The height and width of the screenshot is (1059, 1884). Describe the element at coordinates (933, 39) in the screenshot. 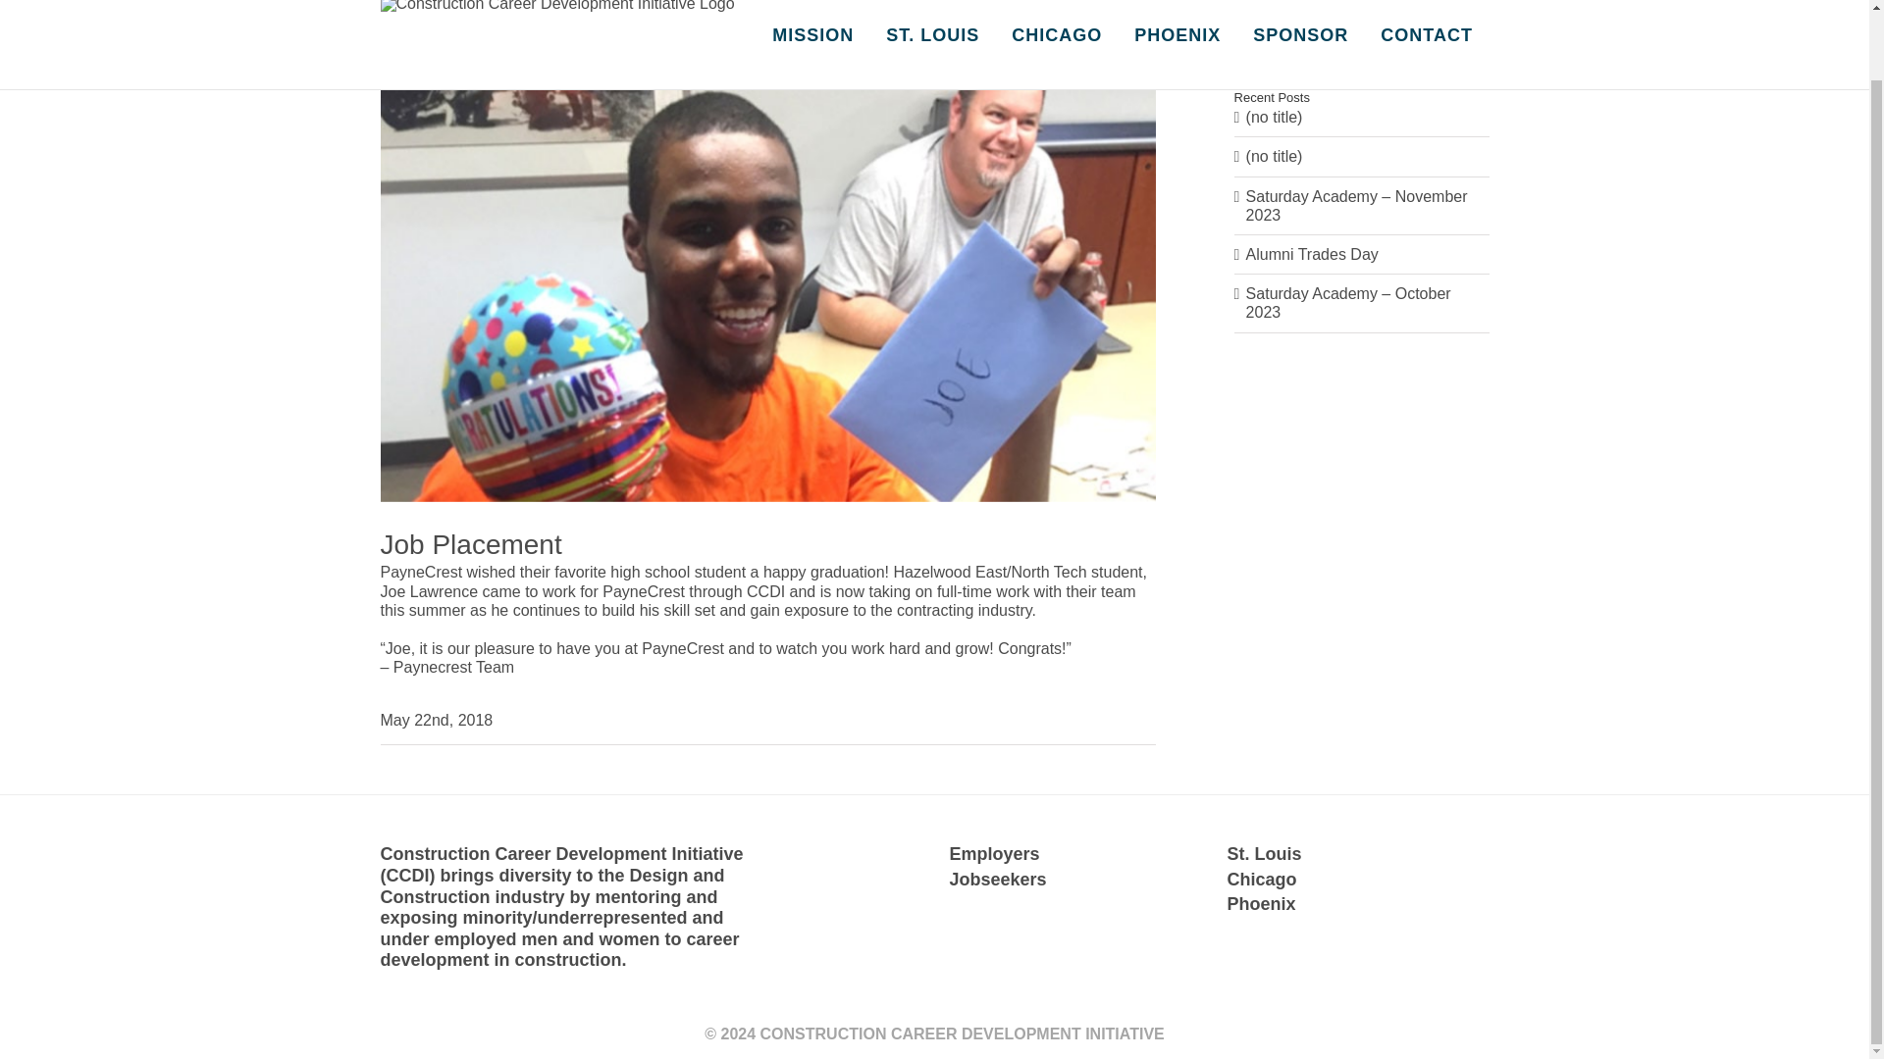

I see `ST. LOUIS` at that location.